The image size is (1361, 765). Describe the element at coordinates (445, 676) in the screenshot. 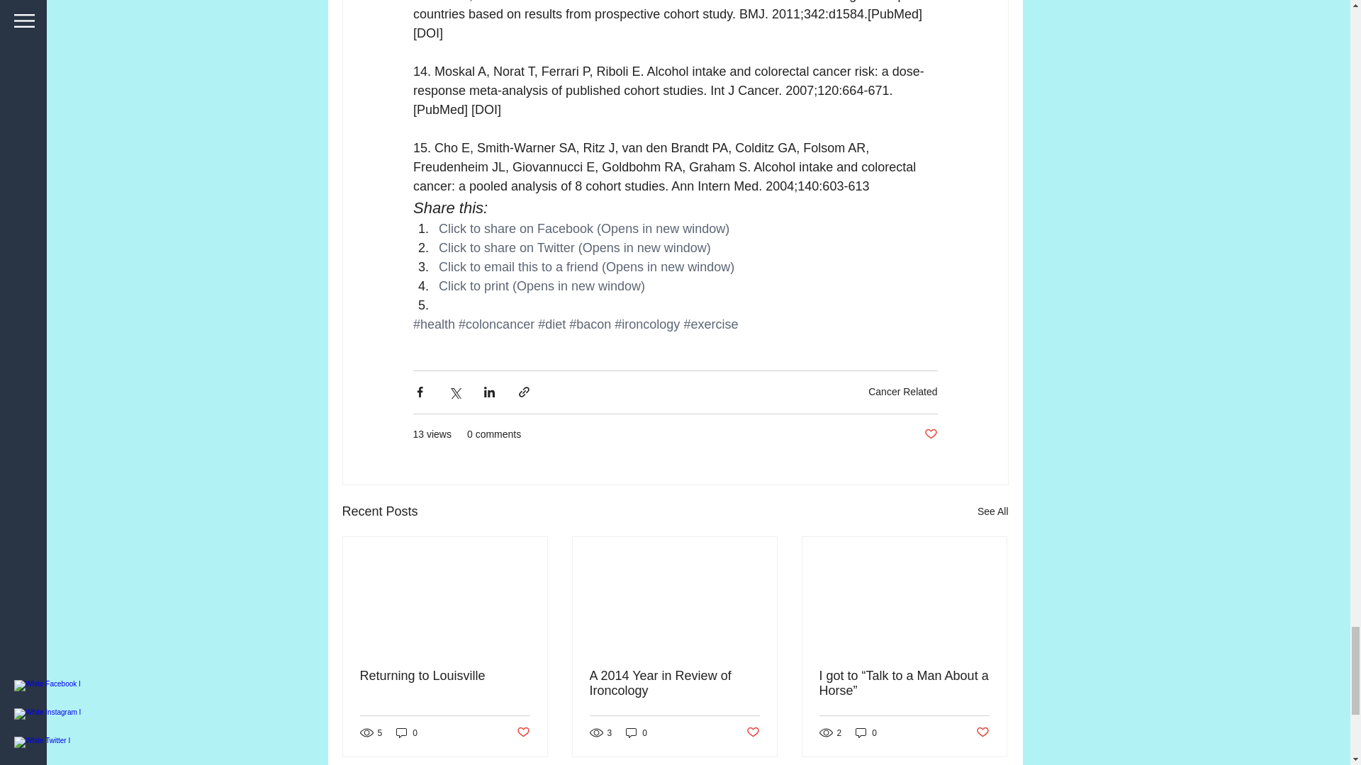

I see `Returning to Louisville` at that location.